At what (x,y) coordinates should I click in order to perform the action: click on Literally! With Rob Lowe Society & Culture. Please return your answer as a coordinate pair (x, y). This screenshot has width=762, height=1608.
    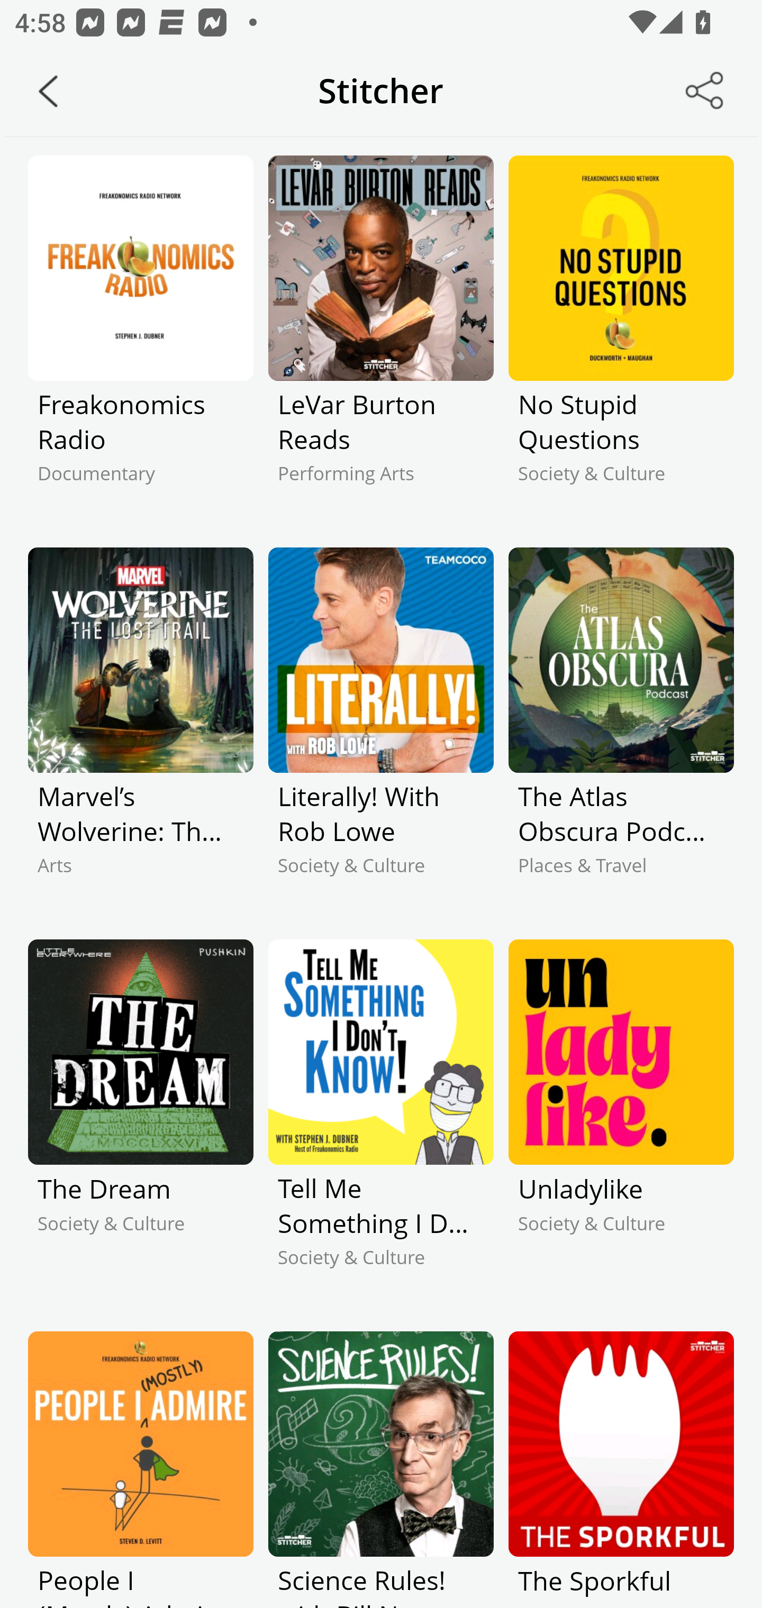
    Looking at the image, I should click on (381, 729).